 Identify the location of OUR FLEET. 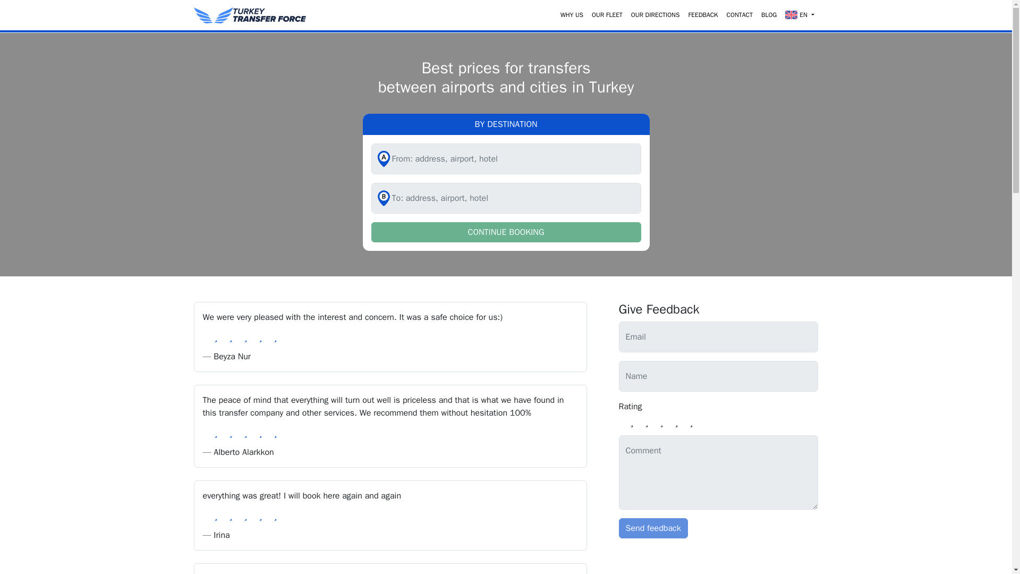
(607, 15).